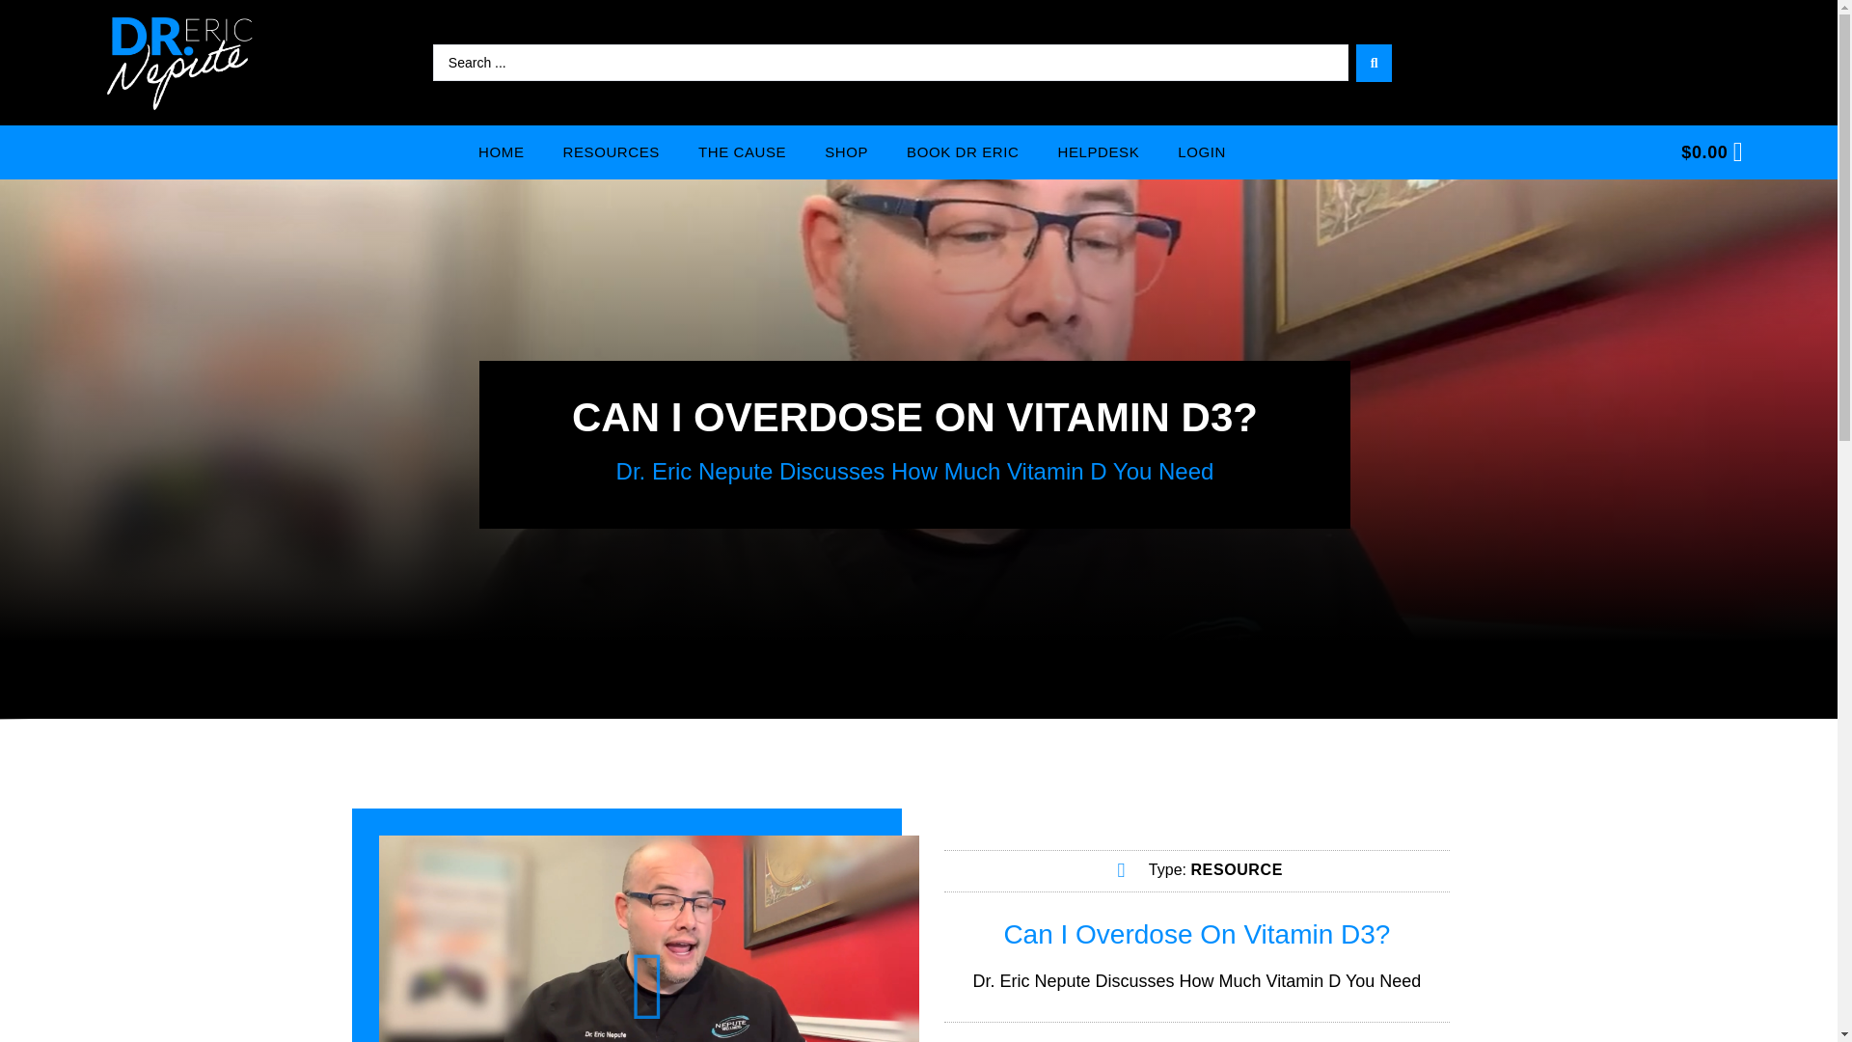  What do you see at coordinates (1098, 151) in the screenshot?
I see `HELPDESK` at bounding box center [1098, 151].